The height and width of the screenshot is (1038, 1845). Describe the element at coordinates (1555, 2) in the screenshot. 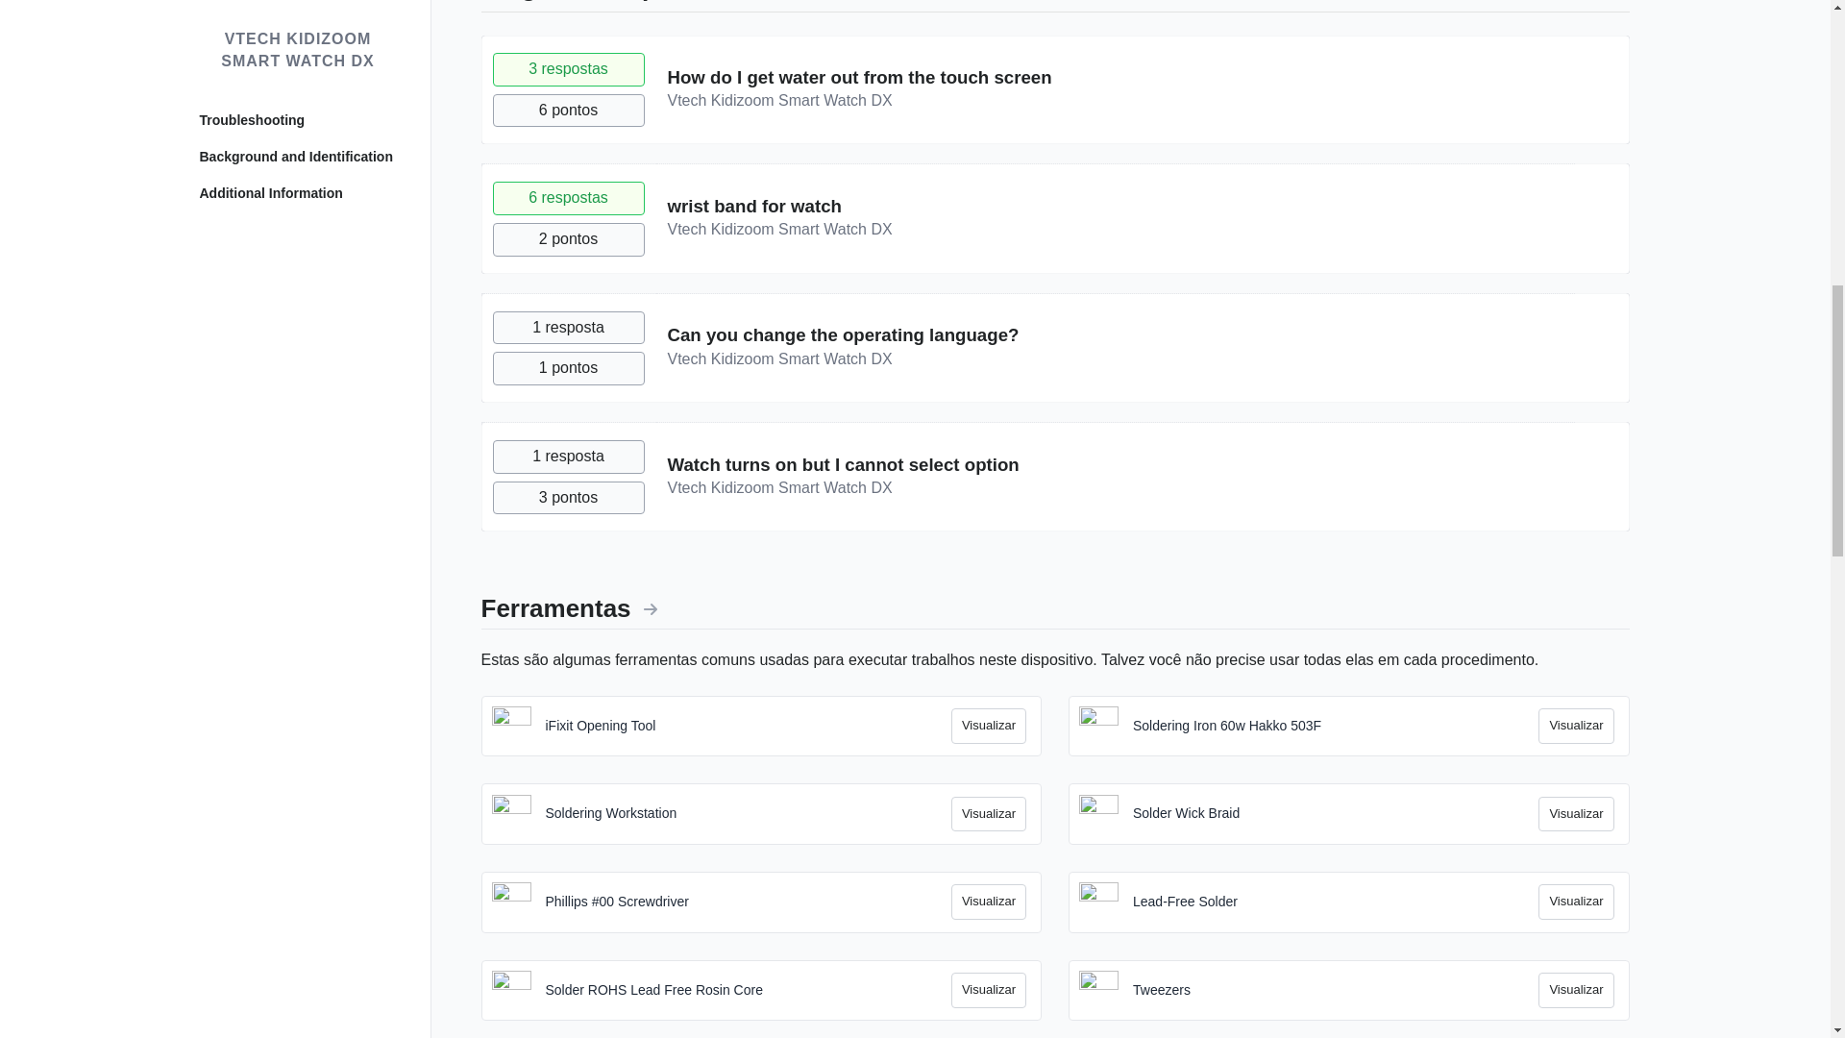

I see `Fazer uma pergunta` at that location.